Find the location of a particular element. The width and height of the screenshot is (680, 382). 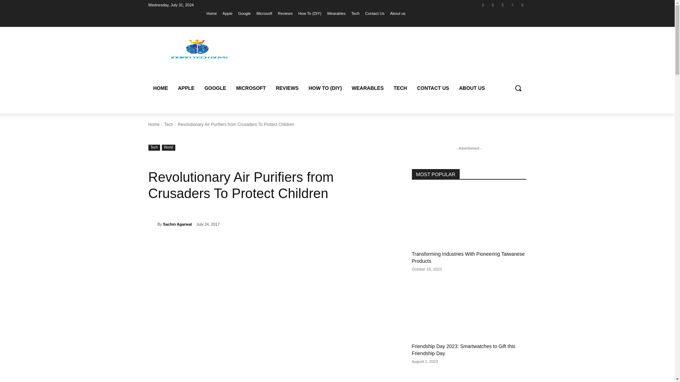

About us is located at coordinates (397, 13).